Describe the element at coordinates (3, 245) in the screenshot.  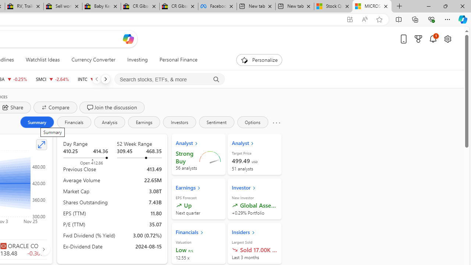
I see `Class: autoSuggestIcon-DS-EntryPoint1-2` at that location.